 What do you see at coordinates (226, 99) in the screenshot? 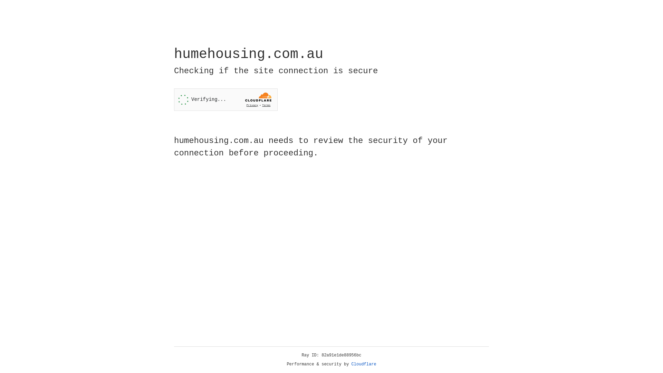
I see `Widget containing a Cloudflare security challenge` at bounding box center [226, 99].